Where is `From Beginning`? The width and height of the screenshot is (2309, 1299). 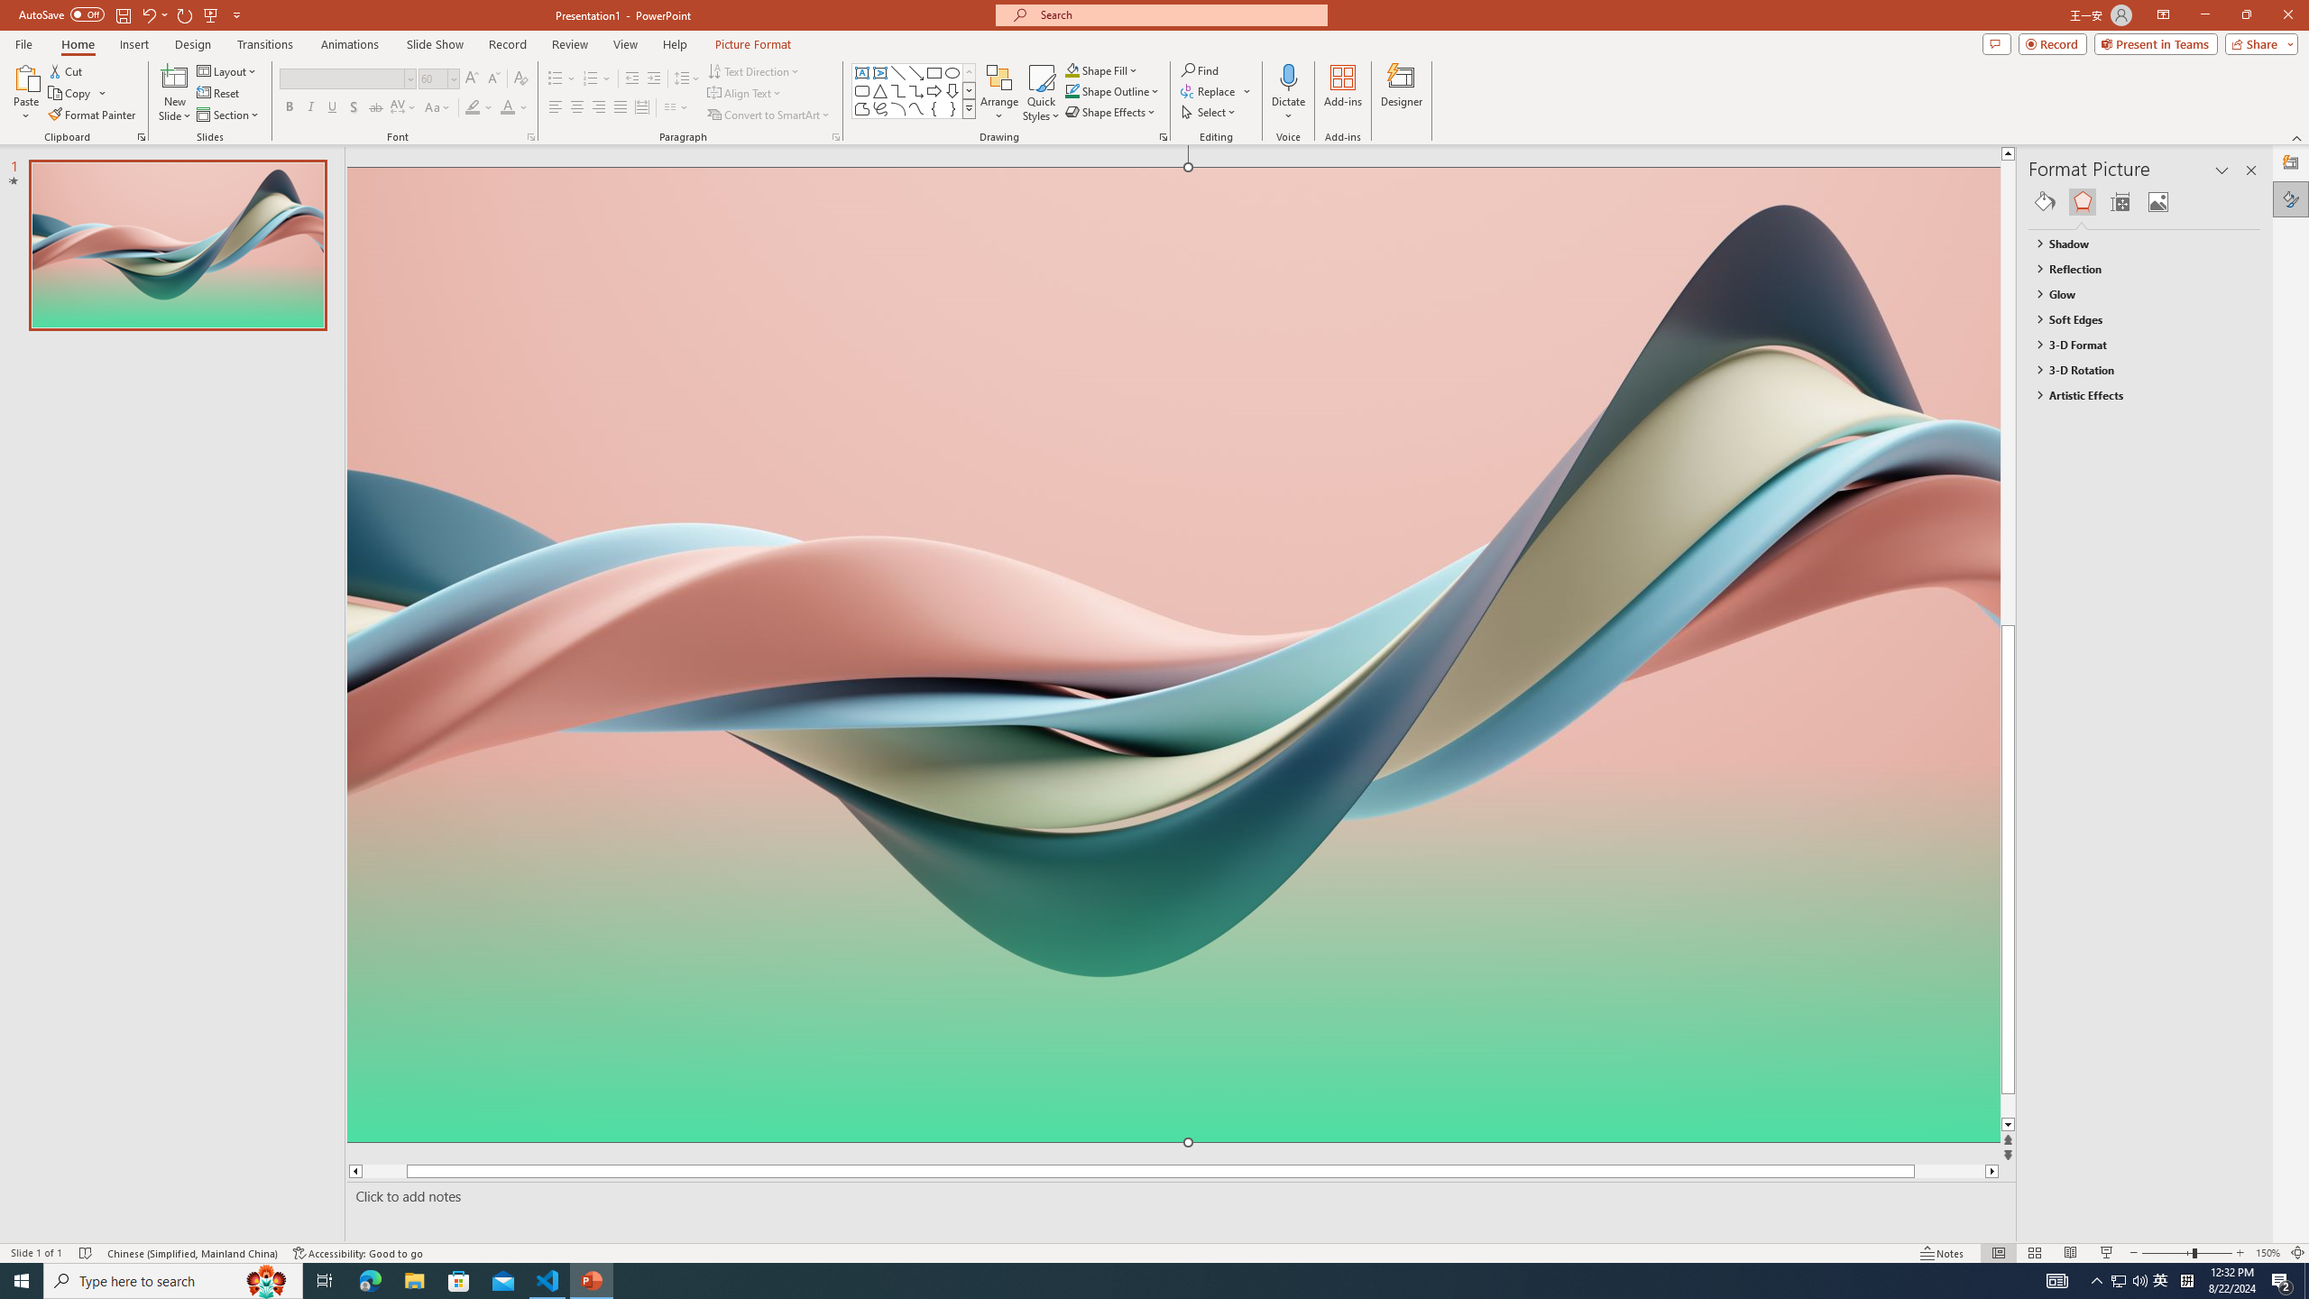
From Beginning is located at coordinates (211, 14).